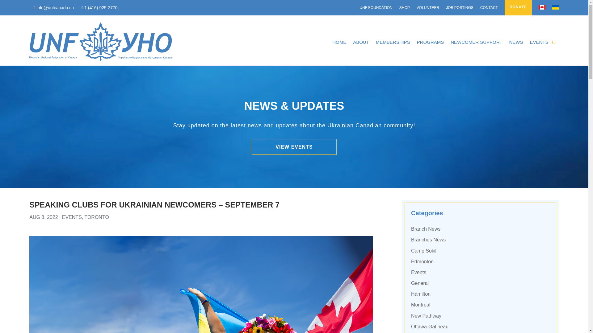 Image resolution: width=593 pixels, height=333 pixels. What do you see at coordinates (376, 9) in the screenshot?
I see `UNF FOUNDATION` at bounding box center [376, 9].